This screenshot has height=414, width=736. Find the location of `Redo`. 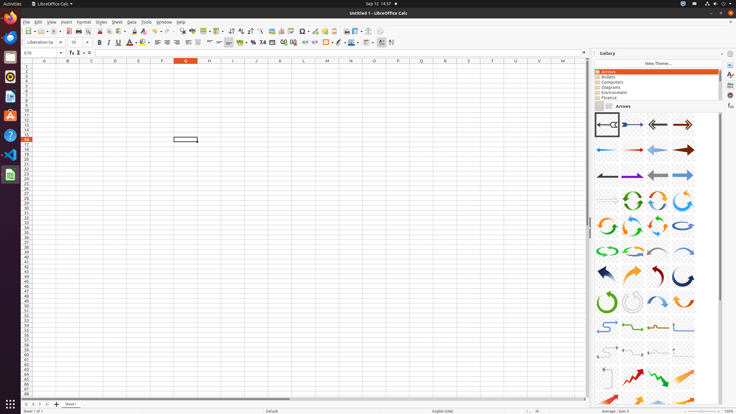

Redo is located at coordinates (169, 31).